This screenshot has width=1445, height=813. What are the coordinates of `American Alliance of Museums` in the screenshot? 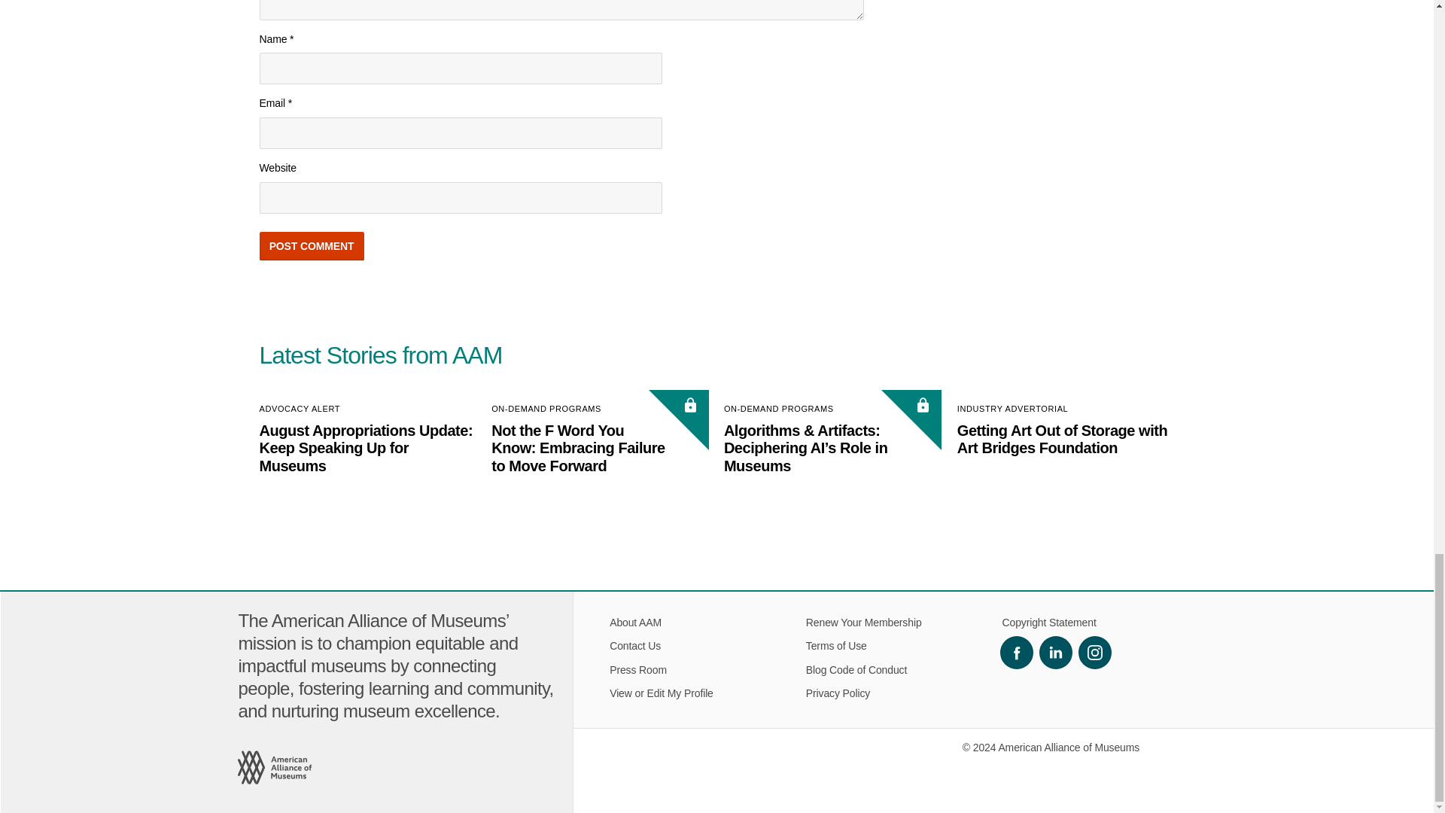 It's located at (275, 768).